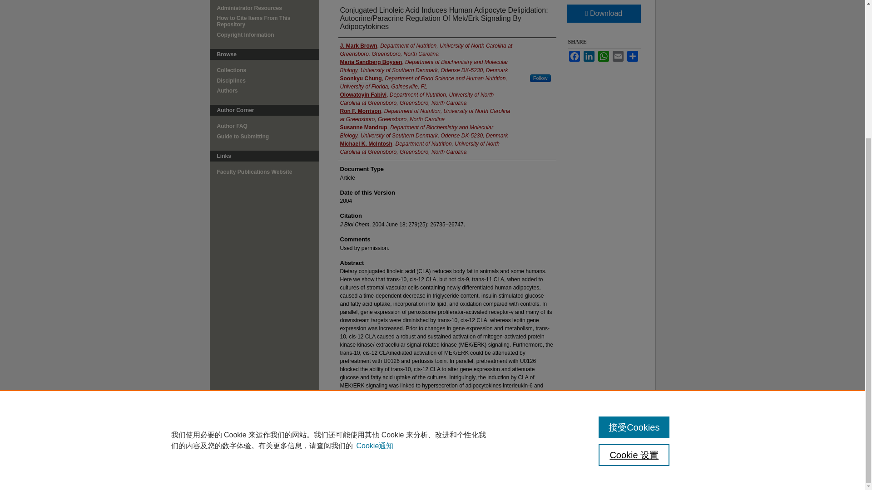 The height and width of the screenshot is (490, 872). I want to click on Email, so click(618, 56).